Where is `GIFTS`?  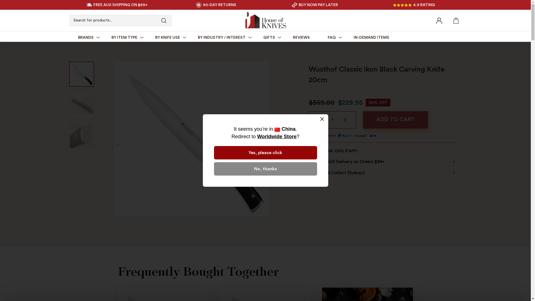 GIFTS is located at coordinates (269, 37).